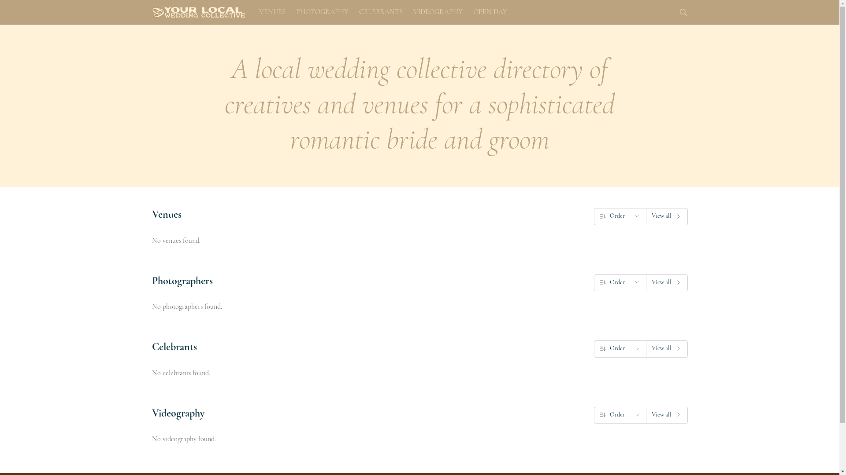  Describe the element at coordinates (381, 12) in the screenshot. I see `CELEBRANTS` at that location.